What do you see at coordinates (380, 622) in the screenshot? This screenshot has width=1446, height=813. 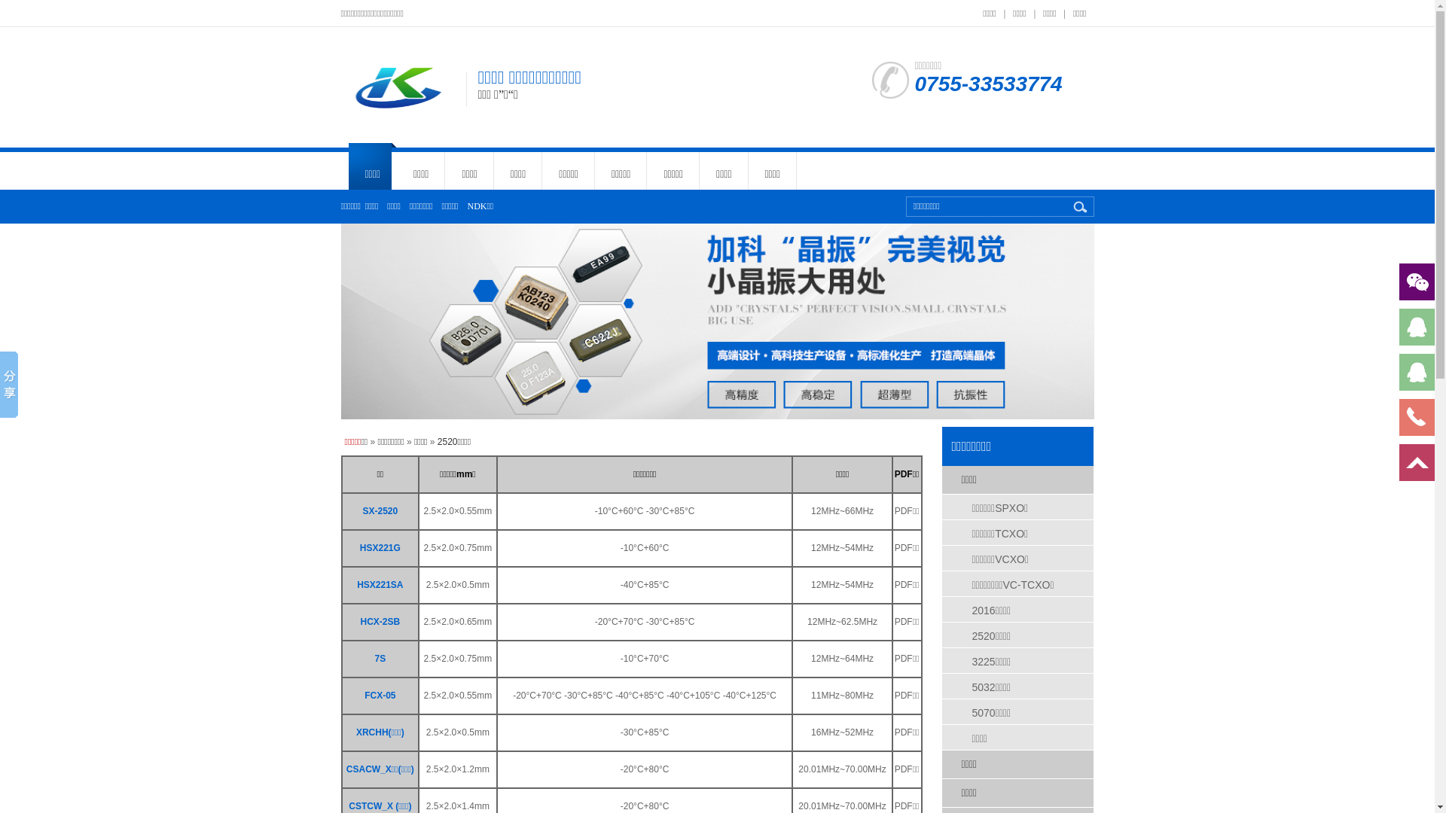 I see `HCX-2SB` at bounding box center [380, 622].